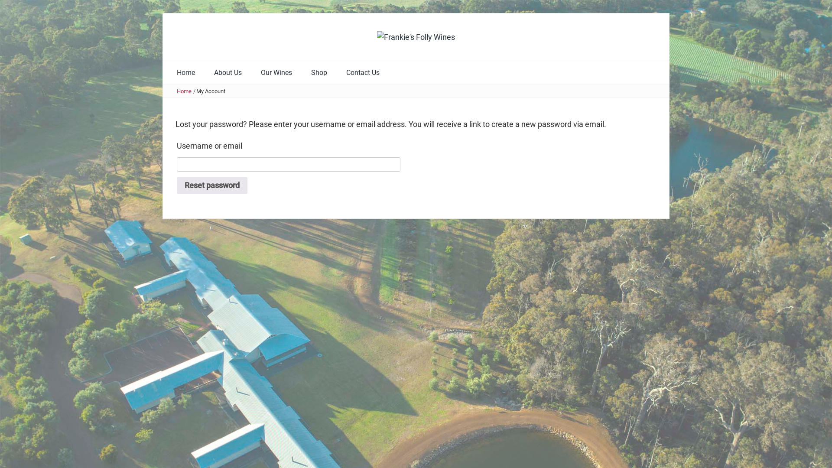  What do you see at coordinates (184, 91) in the screenshot?
I see `Home` at bounding box center [184, 91].